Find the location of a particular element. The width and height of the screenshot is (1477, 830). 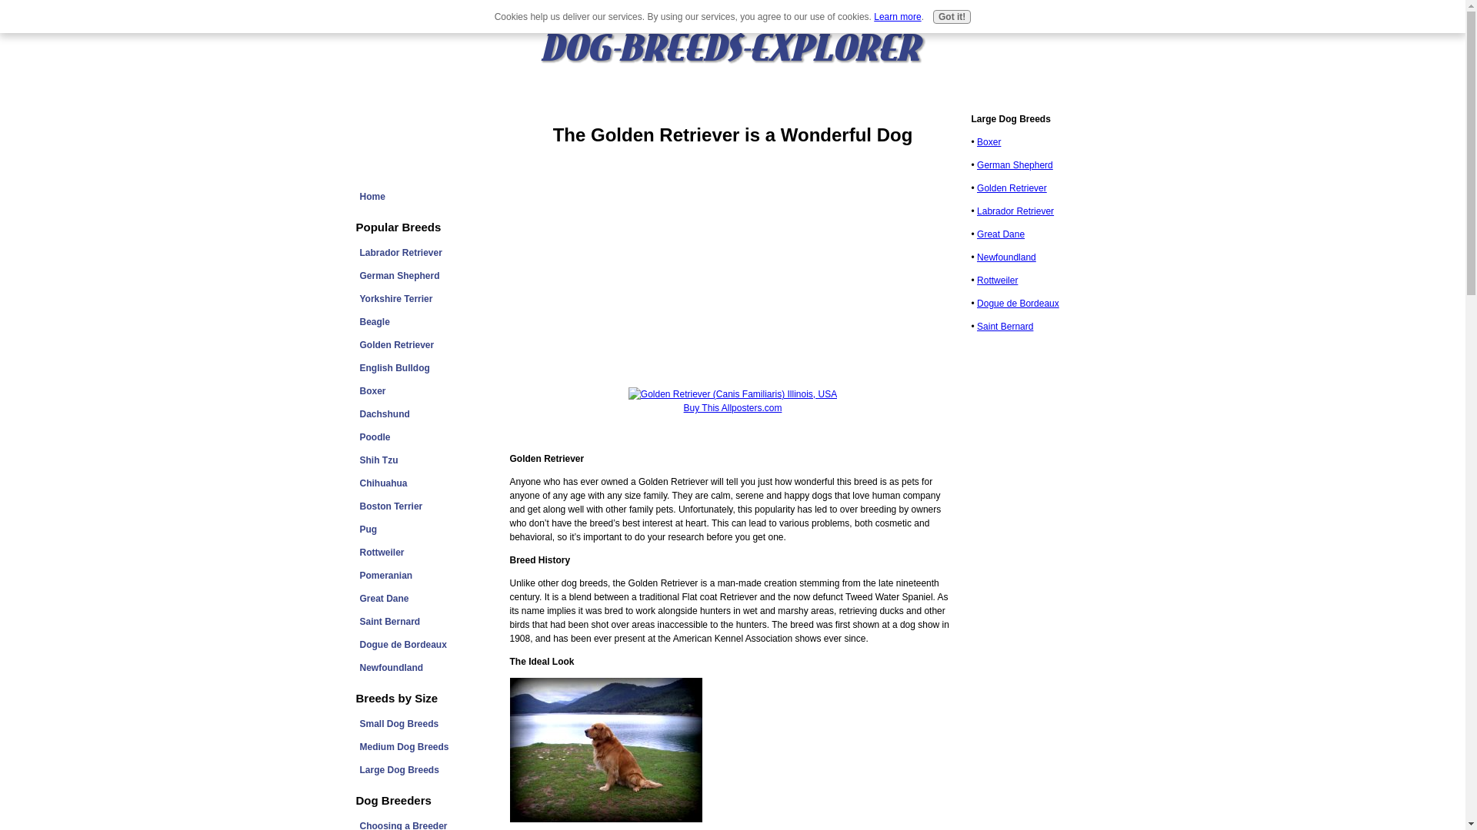

Saint Bernard is located at coordinates (425, 621).